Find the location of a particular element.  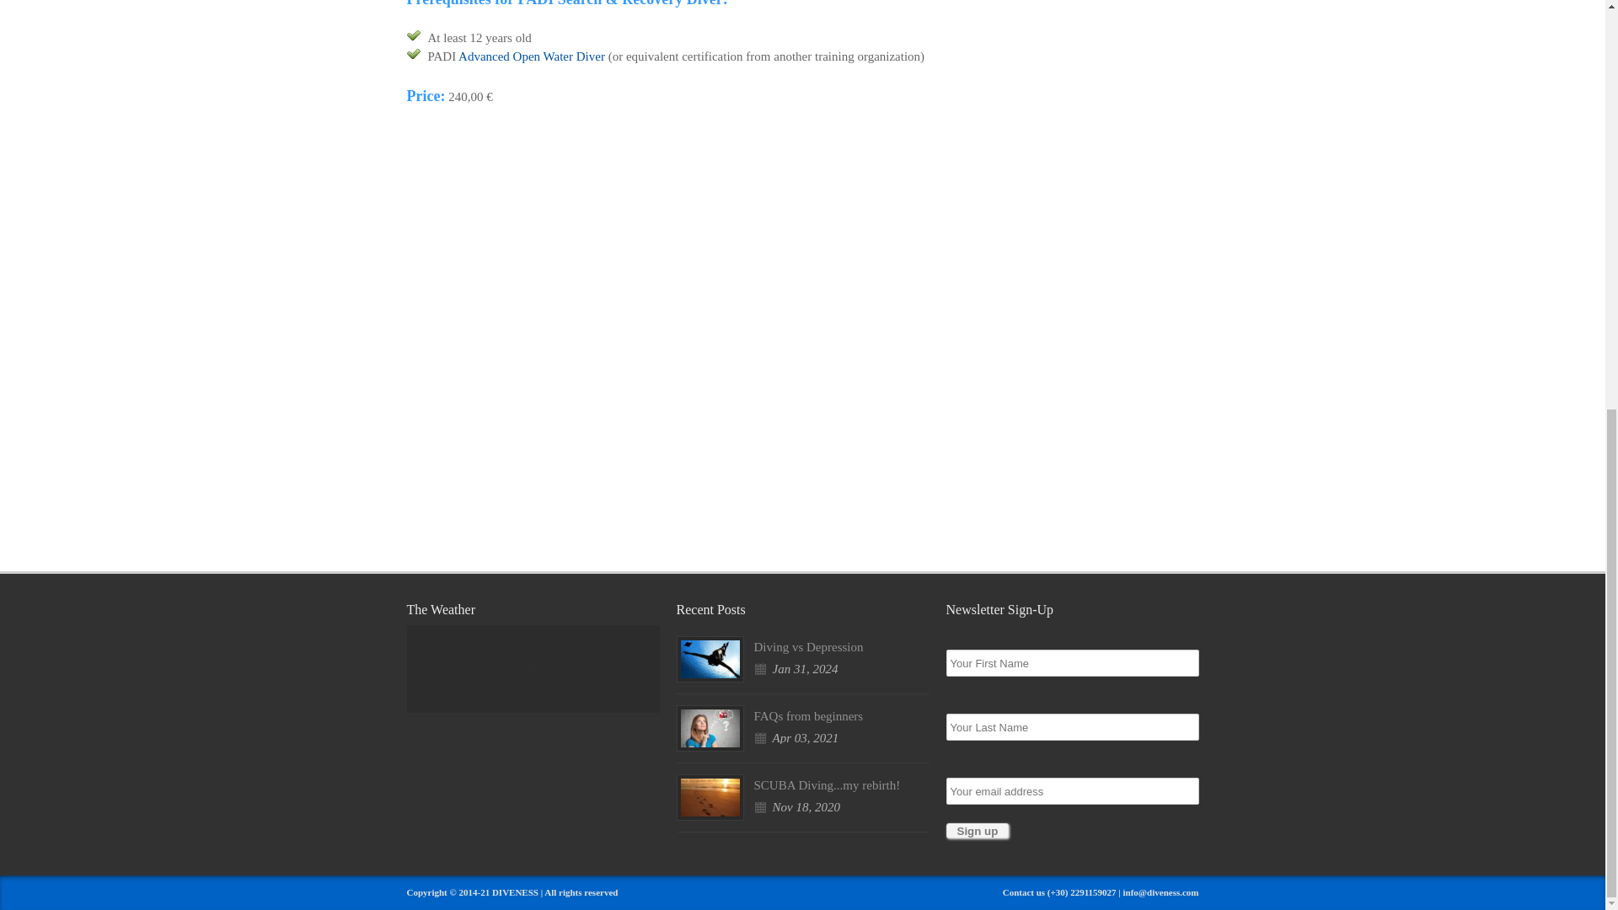

Advanced Open Water Diver is located at coordinates (531, 56).